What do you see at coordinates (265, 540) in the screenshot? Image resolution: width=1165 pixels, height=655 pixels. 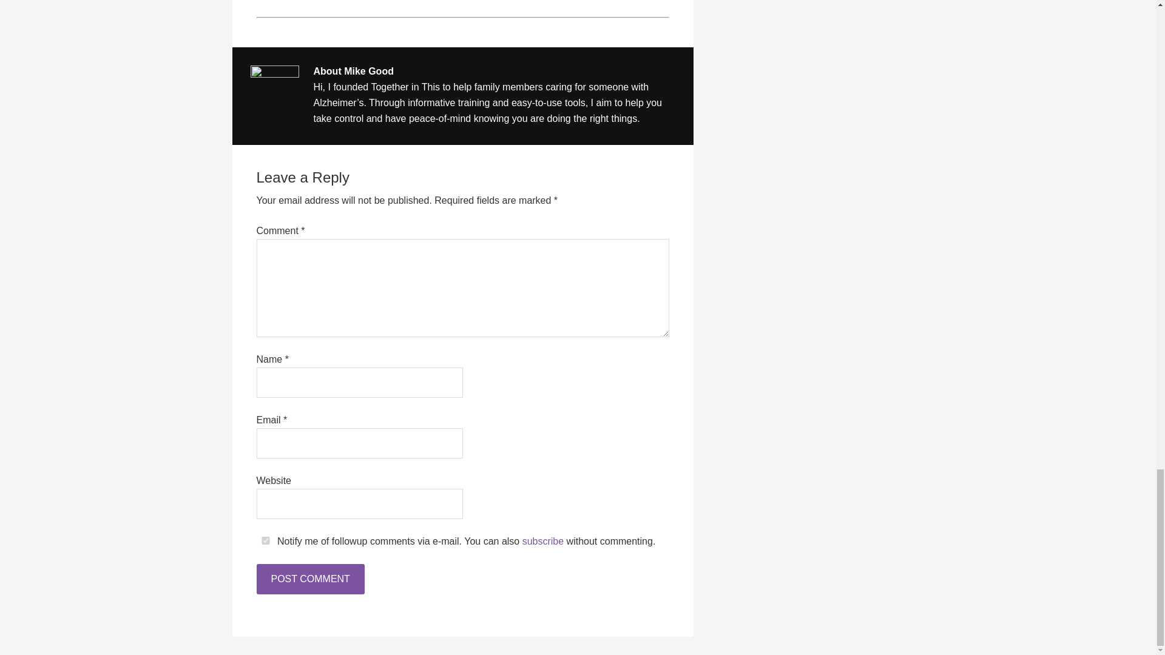 I see `yes` at bounding box center [265, 540].